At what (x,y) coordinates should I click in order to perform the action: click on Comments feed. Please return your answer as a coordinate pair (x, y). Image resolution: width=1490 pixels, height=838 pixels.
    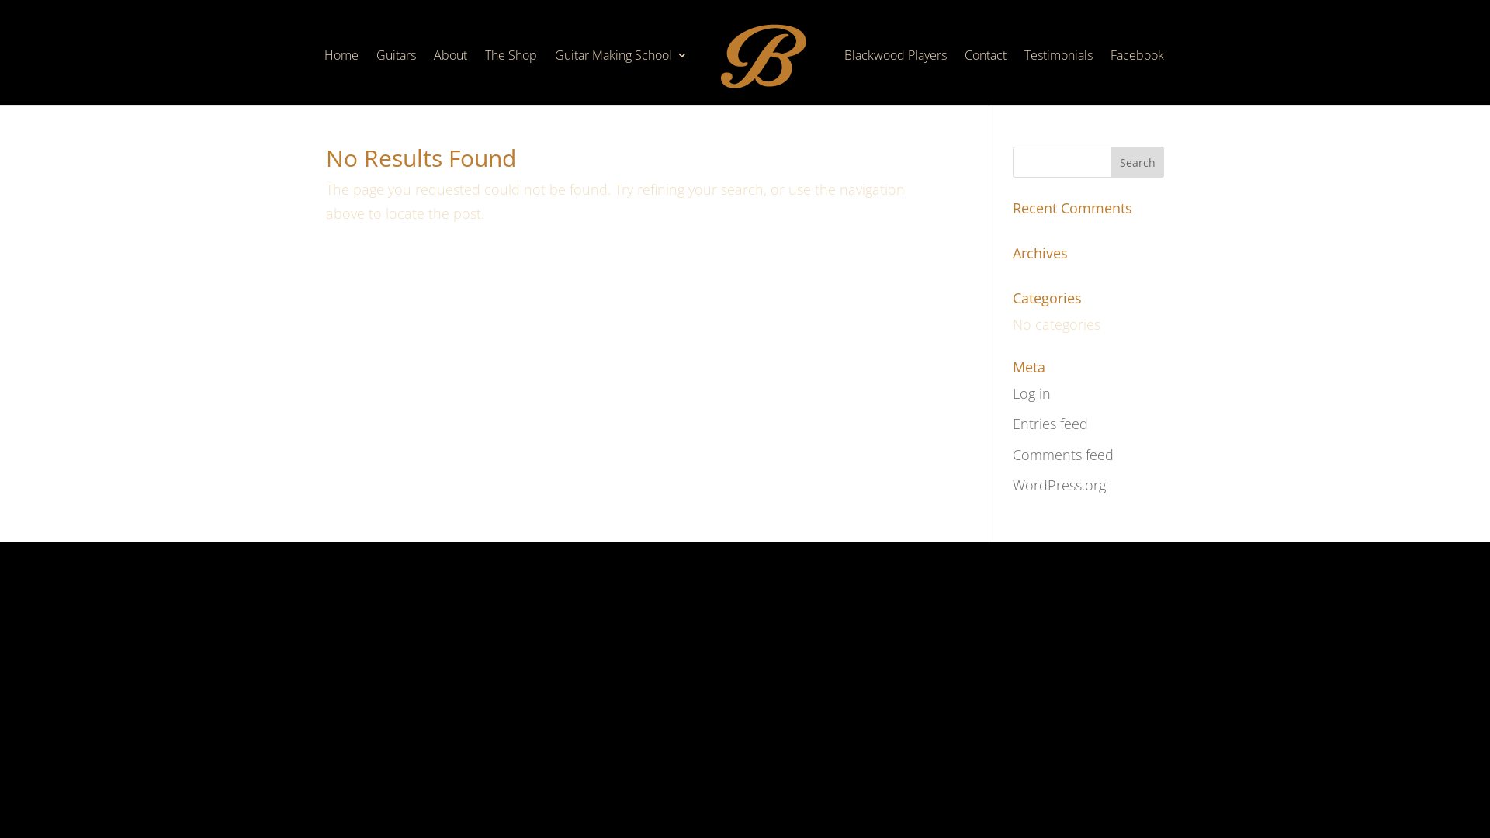
    Looking at the image, I should click on (1063, 455).